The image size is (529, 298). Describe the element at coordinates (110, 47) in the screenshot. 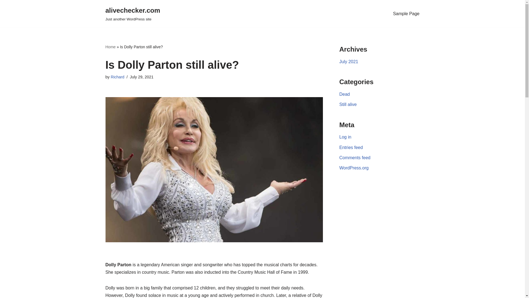

I see `Comments feed` at that location.